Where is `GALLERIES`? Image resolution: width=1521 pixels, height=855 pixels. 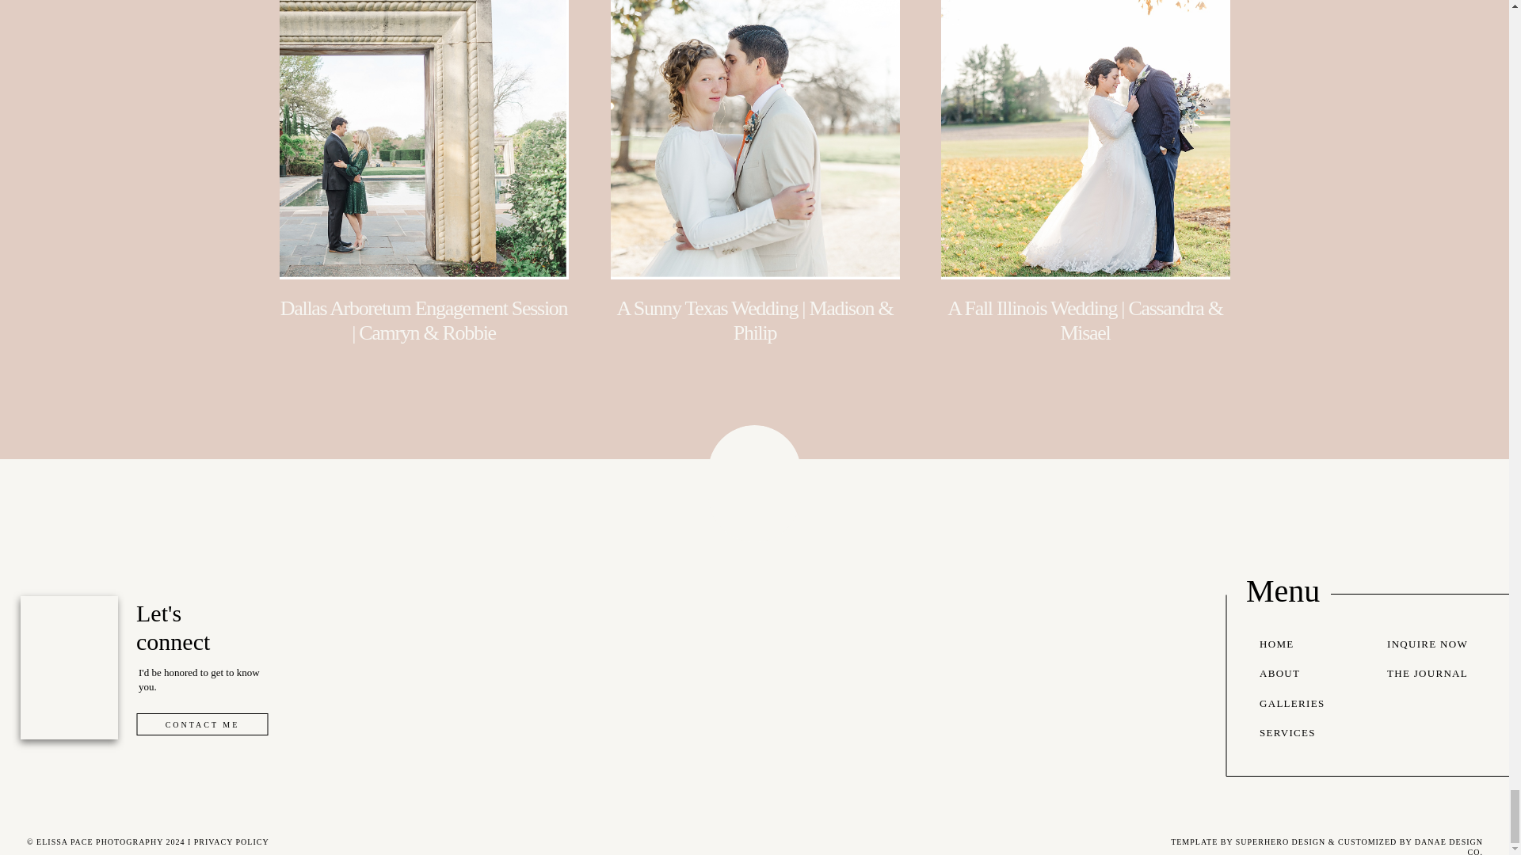
GALLERIES is located at coordinates (1304, 705).